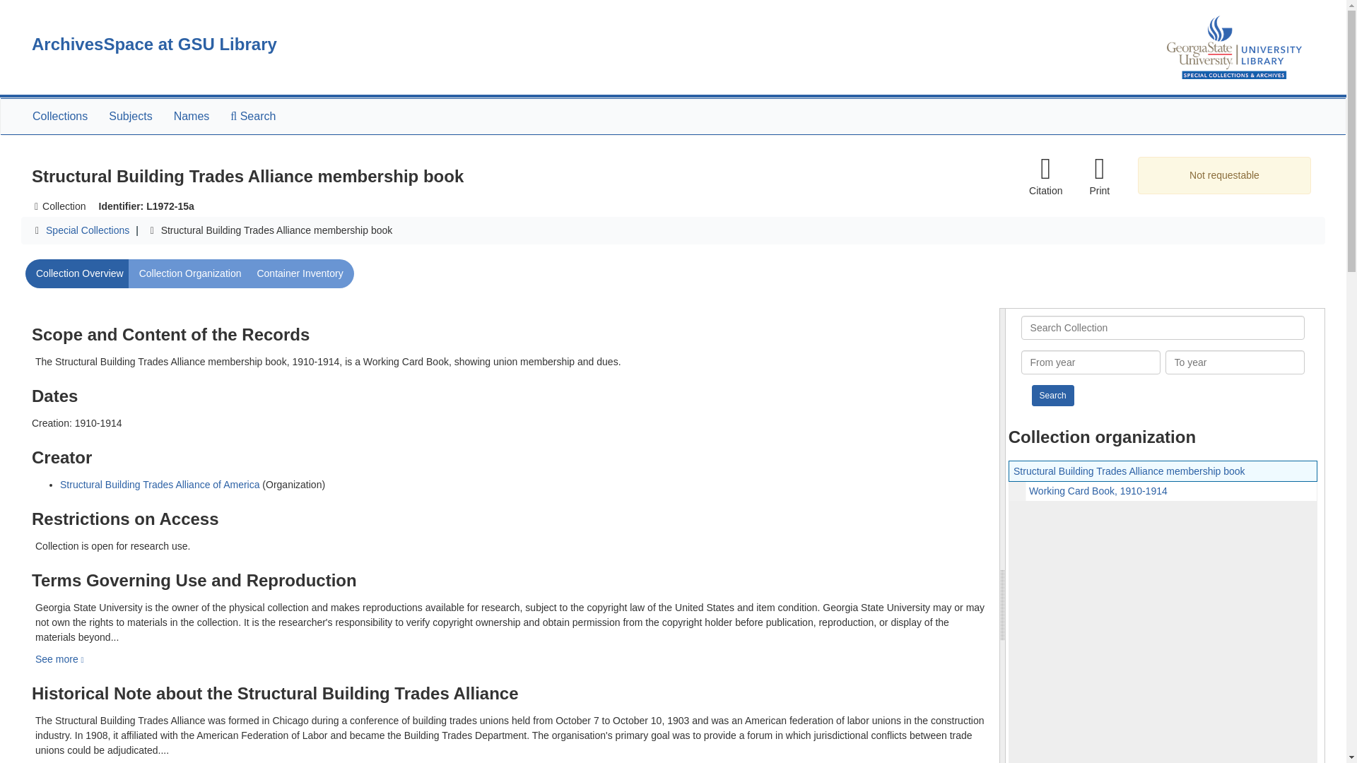 This screenshot has height=763, width=1357. What do you see at coordinates (1053, 176) in the screenshot?
I see `Page Actions` at bounding box center [1053, 176].